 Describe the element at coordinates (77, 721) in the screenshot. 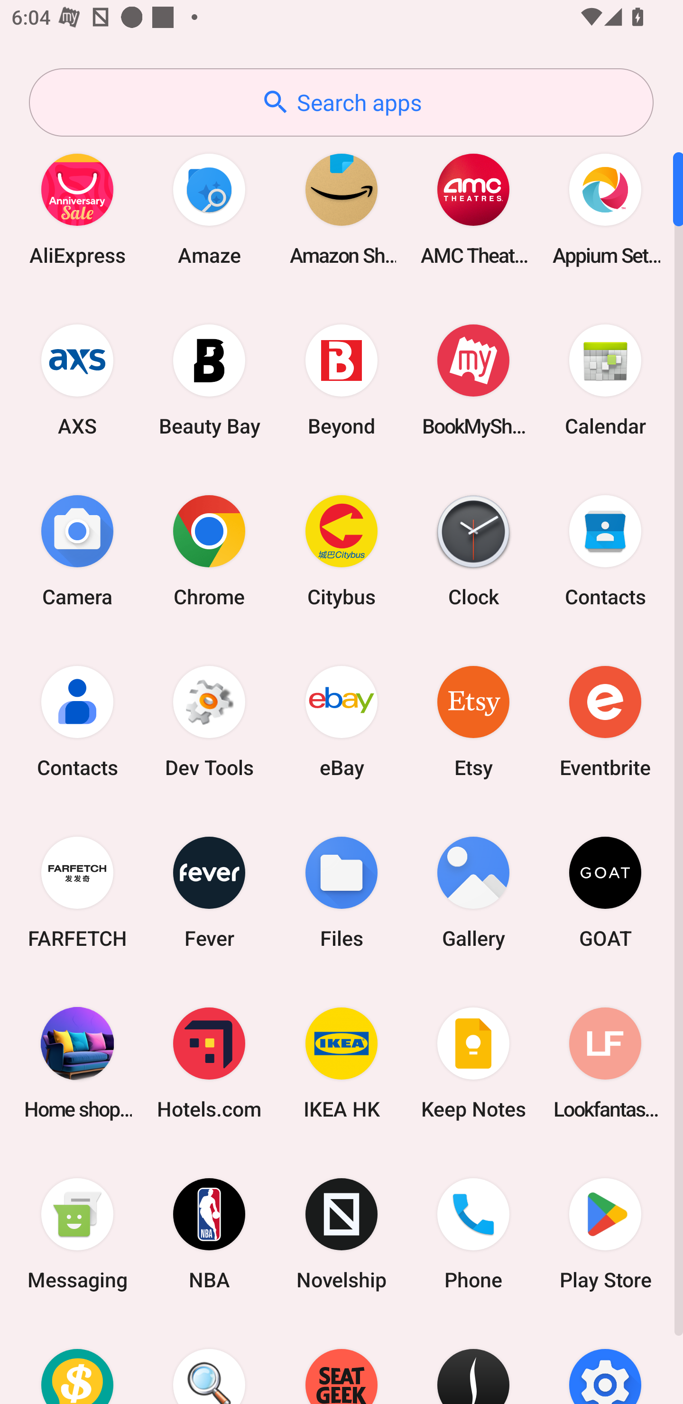

I see `Contacts` at that location.